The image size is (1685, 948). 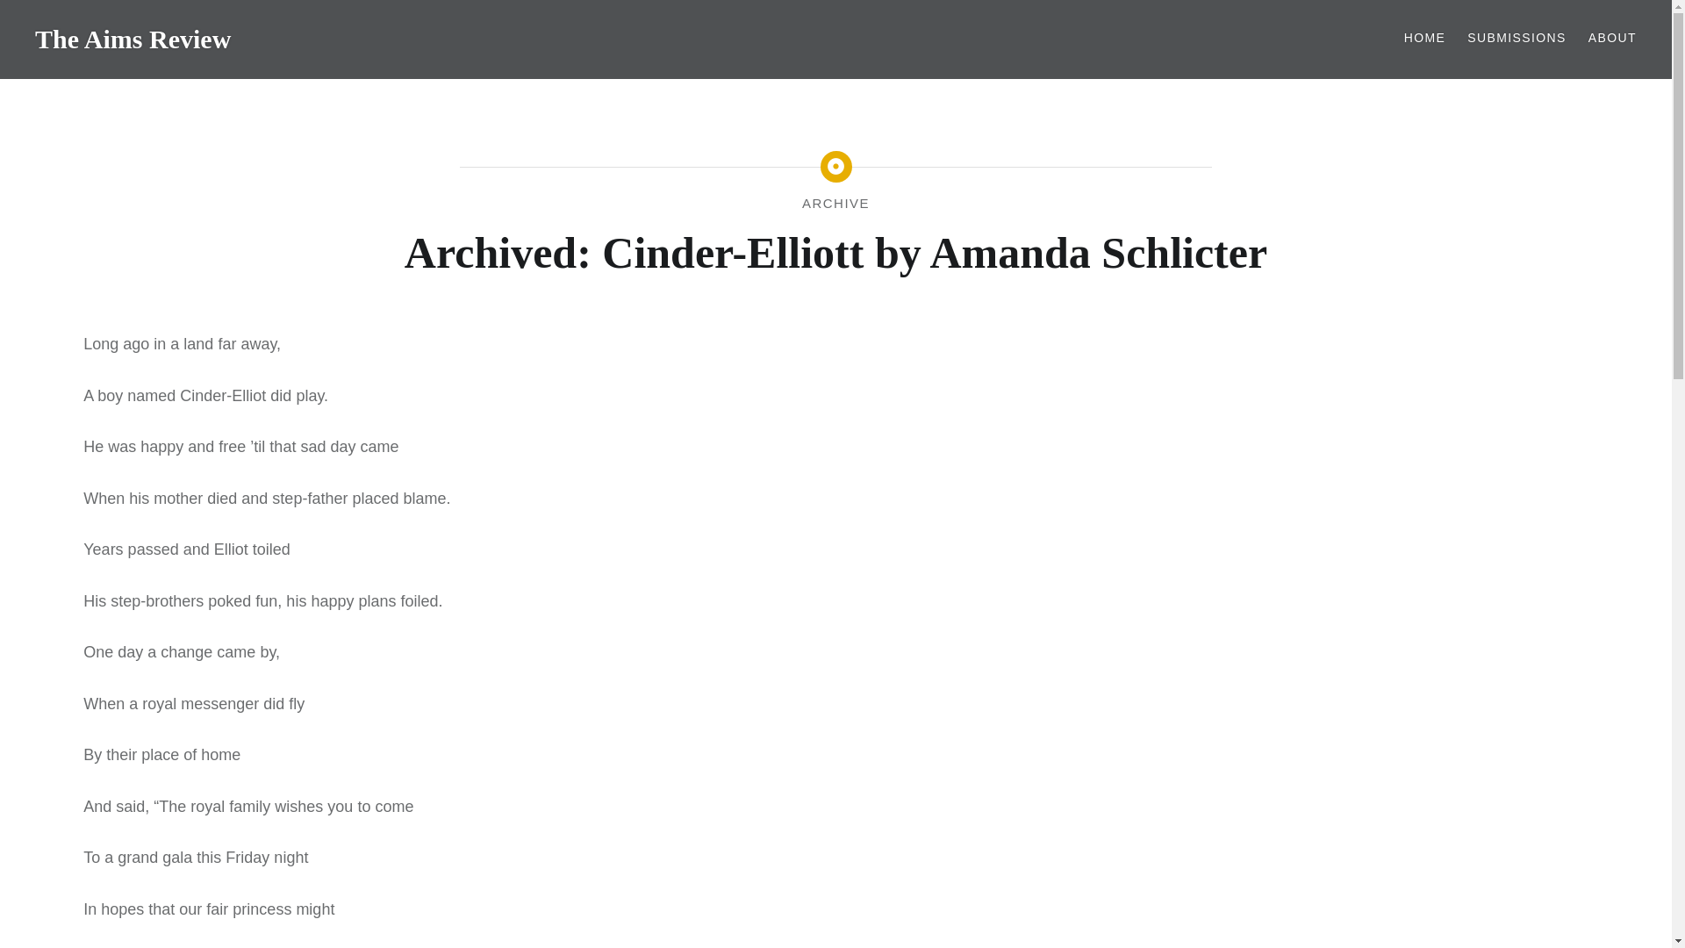 I want to click on ARCHIVE, so click(x=835, y=202).